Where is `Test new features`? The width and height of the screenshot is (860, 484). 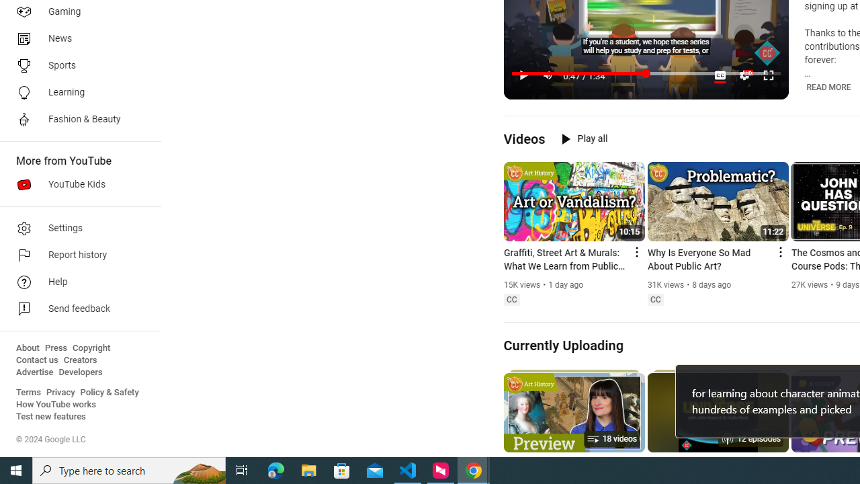
Test new features is located at coordinates (51, 417).